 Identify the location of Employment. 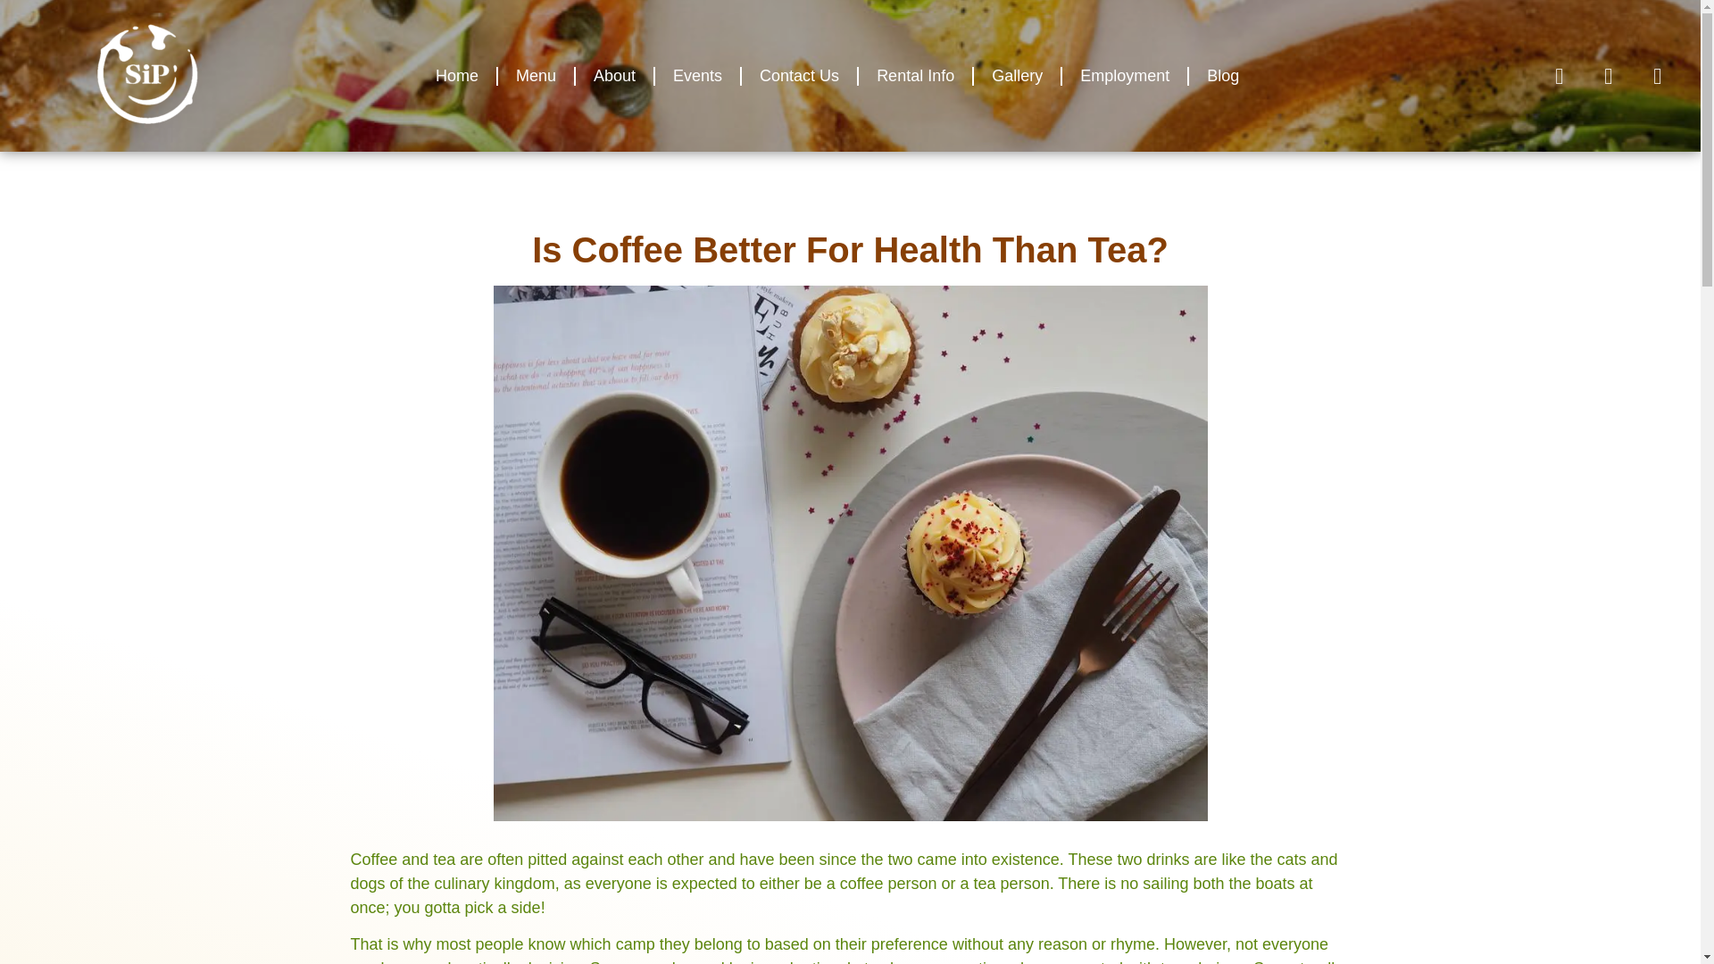
(1125, 75).